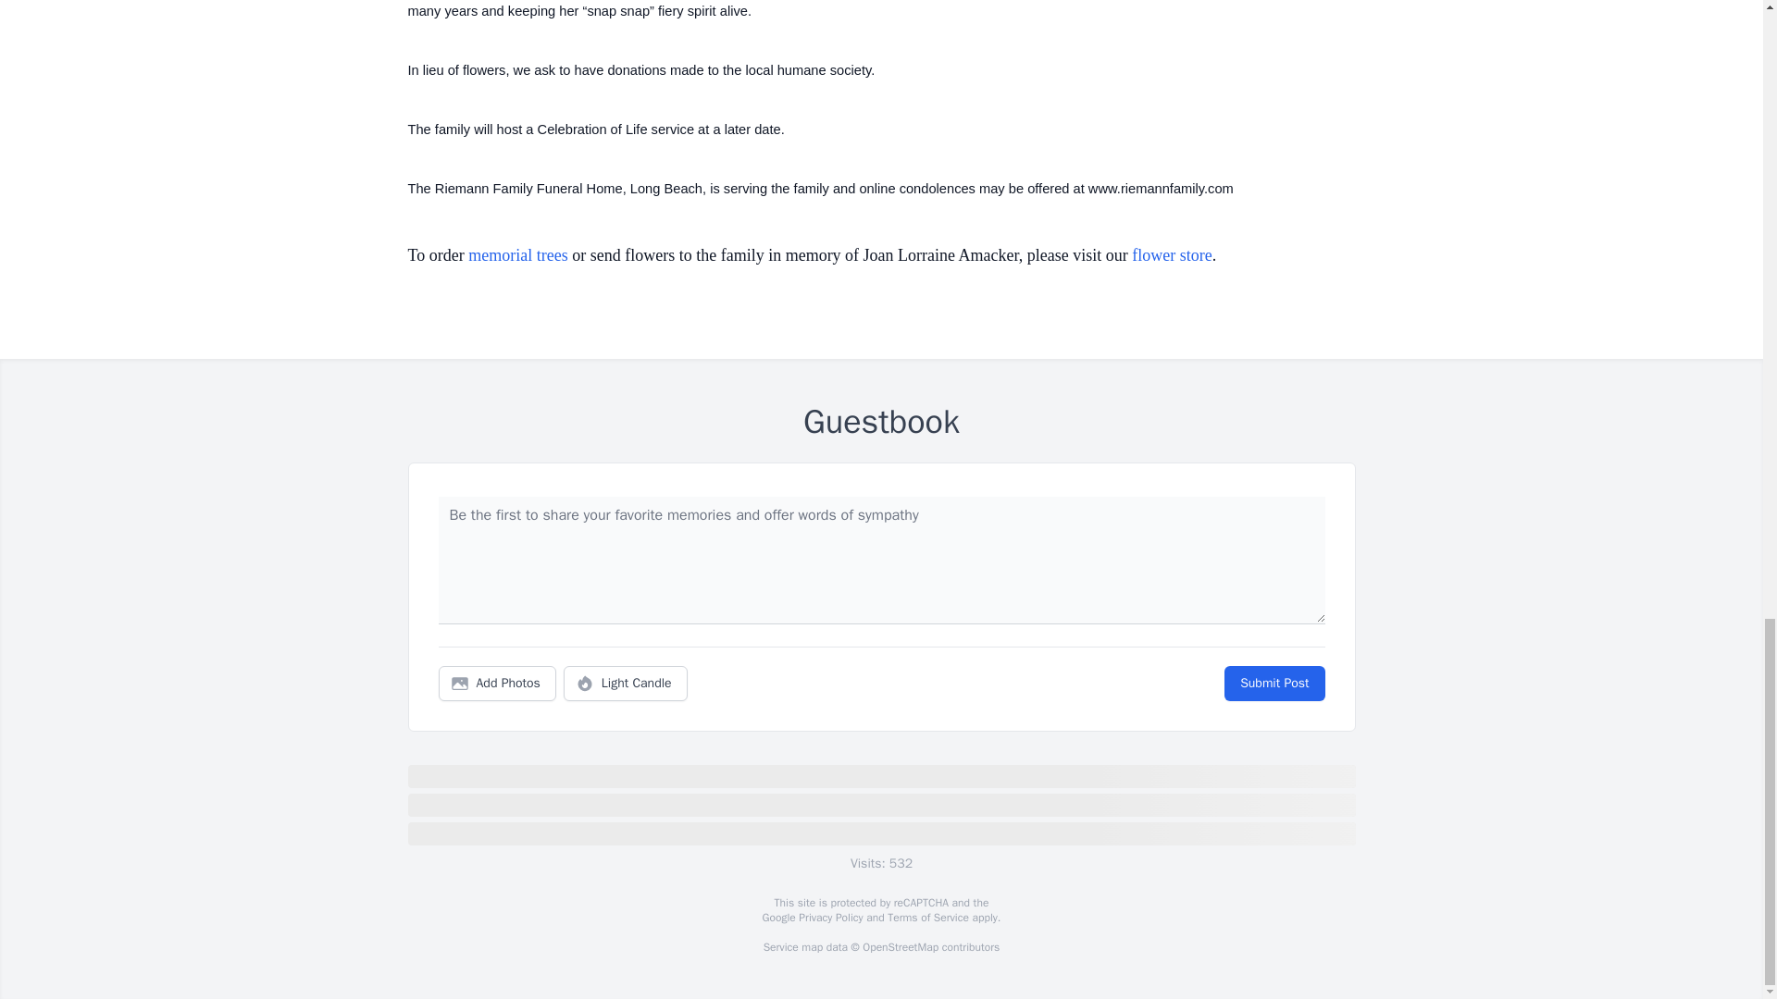 This screenshot has width=1777, height=999. I want to click on Add Photos, so click(497, 684).